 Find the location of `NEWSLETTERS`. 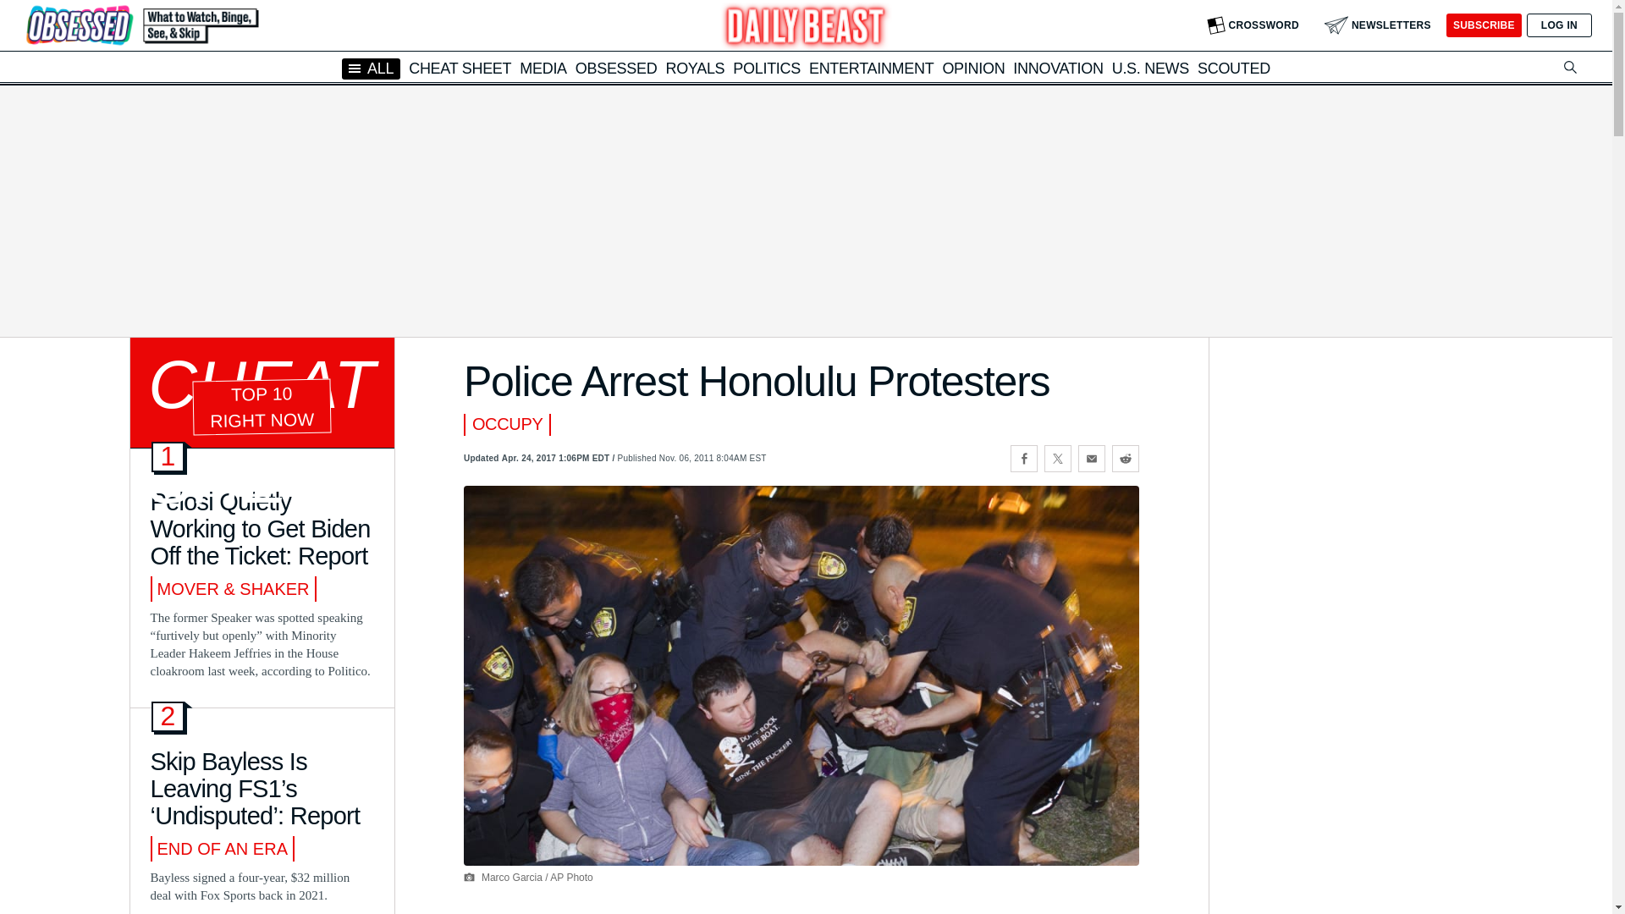

NEWSLETTERS is located at coordinates (1378, 25).